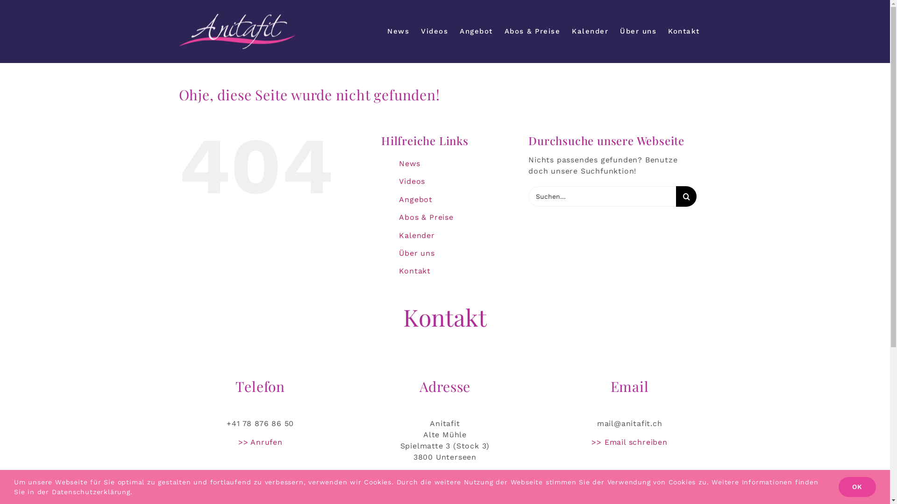  What do you see at coordinates (445, 476) in the screenshot?
I see `>> Standort anzeigen` at bounding box center [445, 476].